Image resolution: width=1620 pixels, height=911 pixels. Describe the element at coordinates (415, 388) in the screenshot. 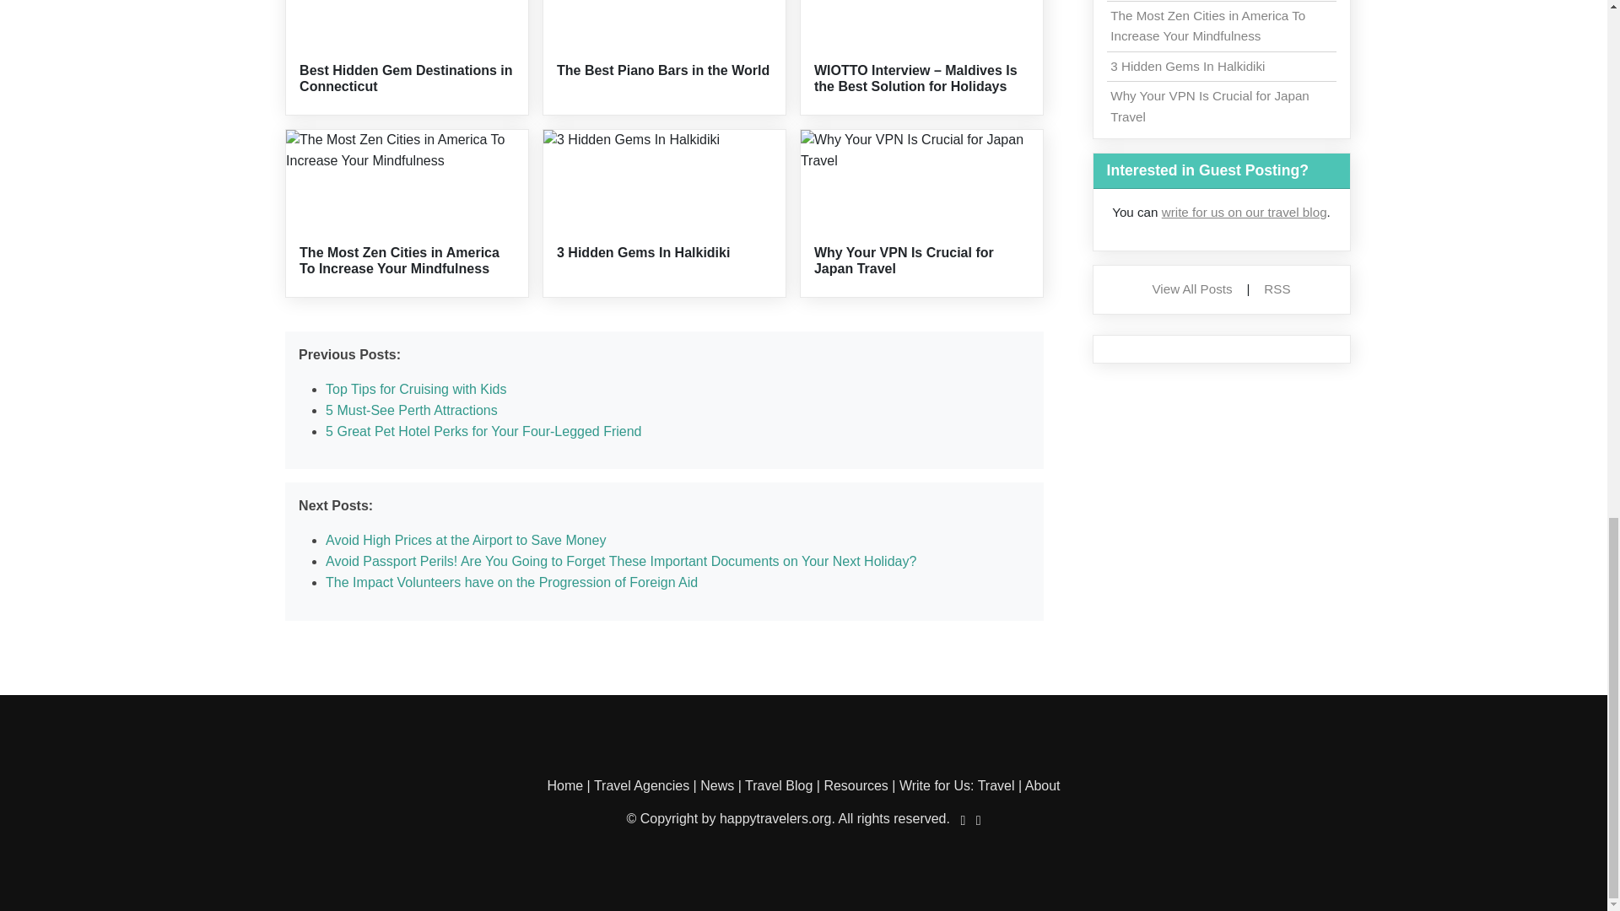

I see `Top Tips for Cruising with Kids` at that location.